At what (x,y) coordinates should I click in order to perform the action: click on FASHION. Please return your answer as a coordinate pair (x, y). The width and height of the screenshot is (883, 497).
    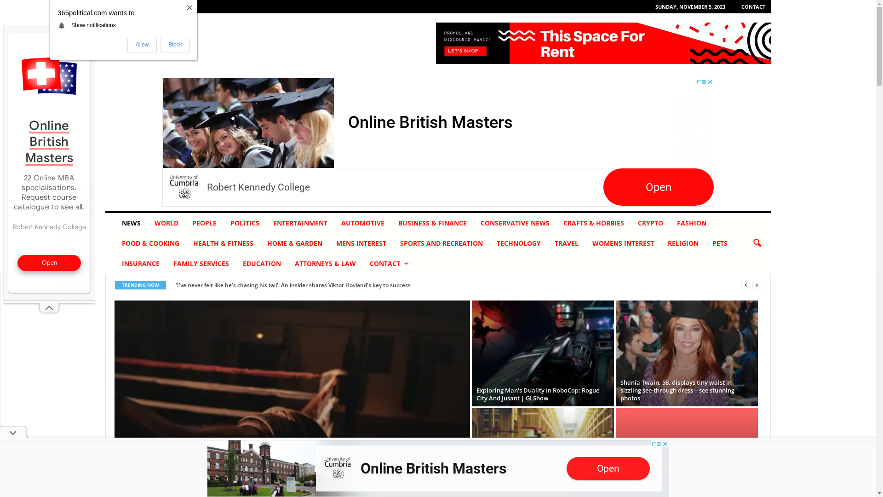
    Looking at the image, I should click on (692, 223).